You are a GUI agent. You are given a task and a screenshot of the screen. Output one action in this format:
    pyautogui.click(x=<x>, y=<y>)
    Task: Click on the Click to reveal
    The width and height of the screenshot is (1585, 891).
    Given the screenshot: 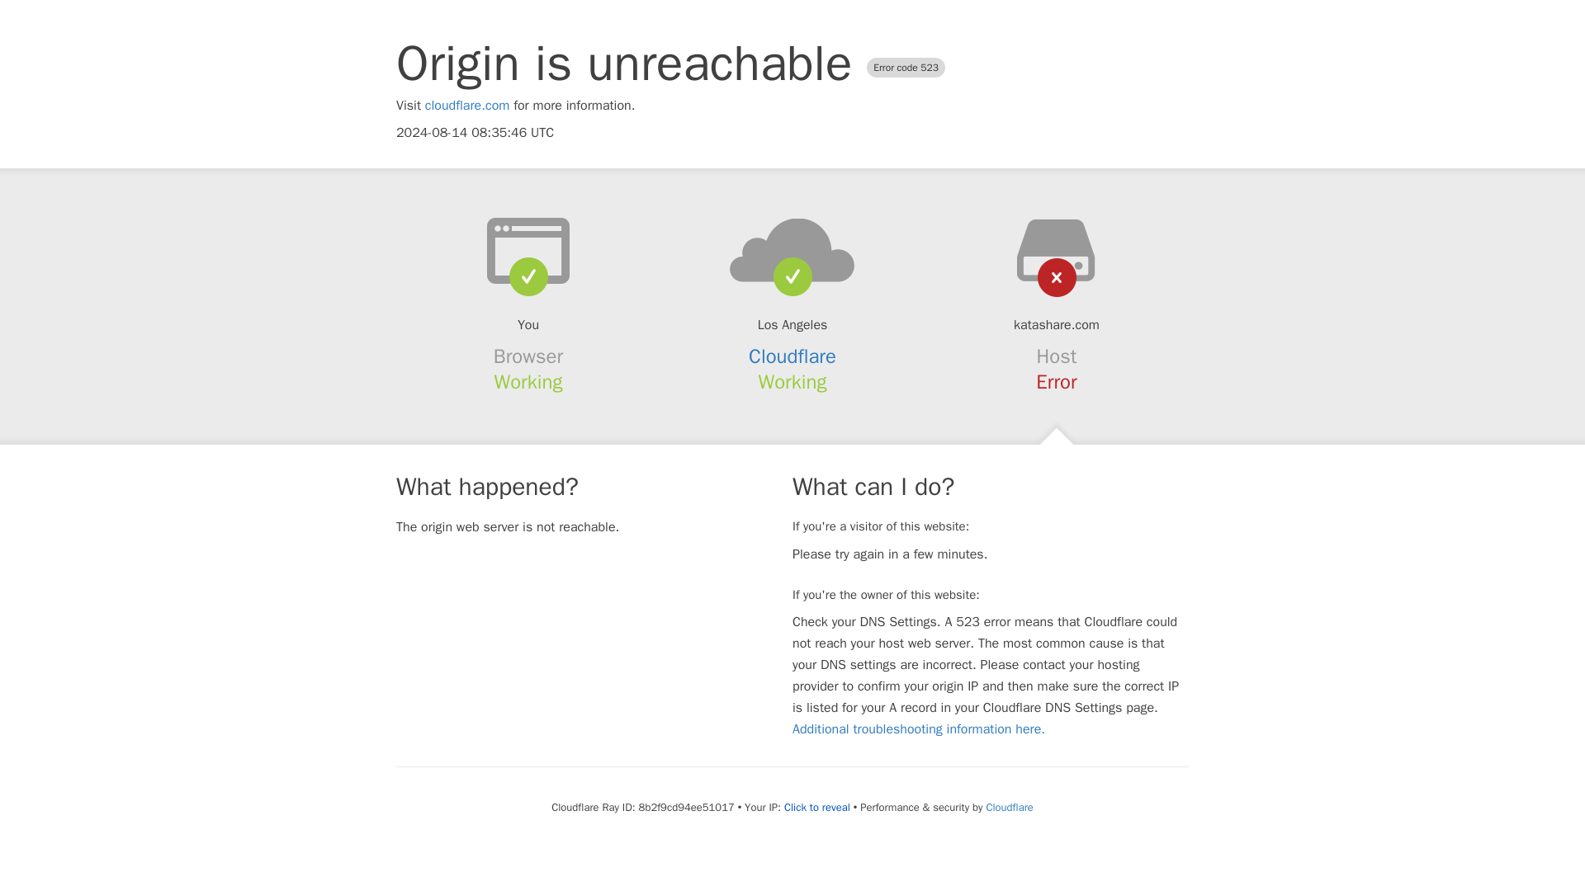 What is the action you would take?
    pyautogui.click(x=817, y=807)
    